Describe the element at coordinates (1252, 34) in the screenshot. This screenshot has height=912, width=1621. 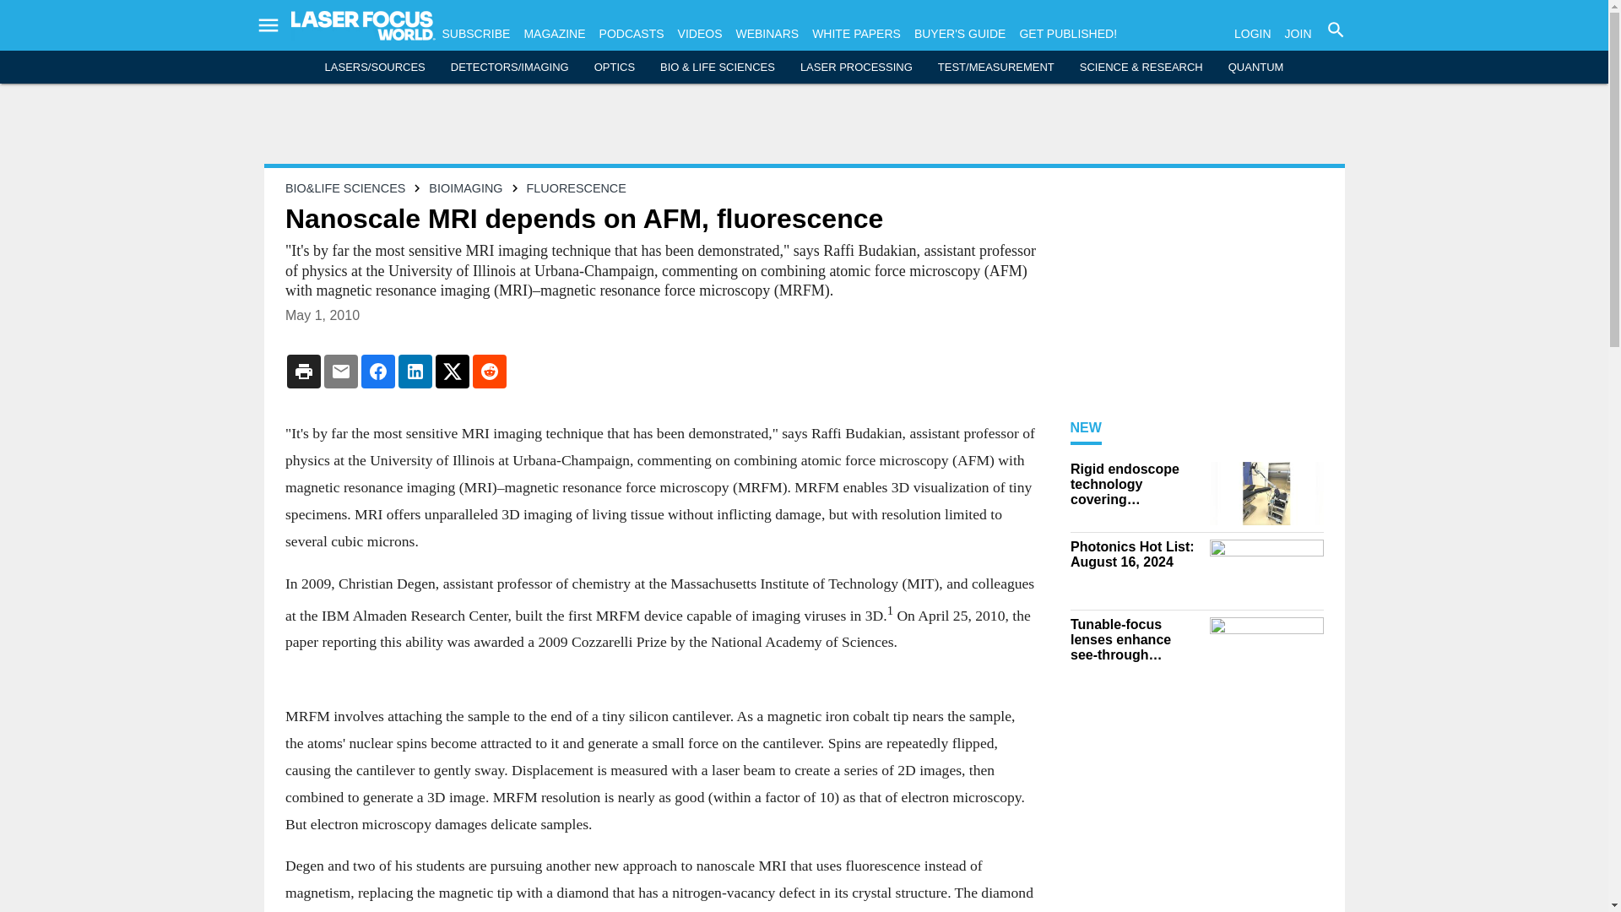
I see `LOGIN` at that location.